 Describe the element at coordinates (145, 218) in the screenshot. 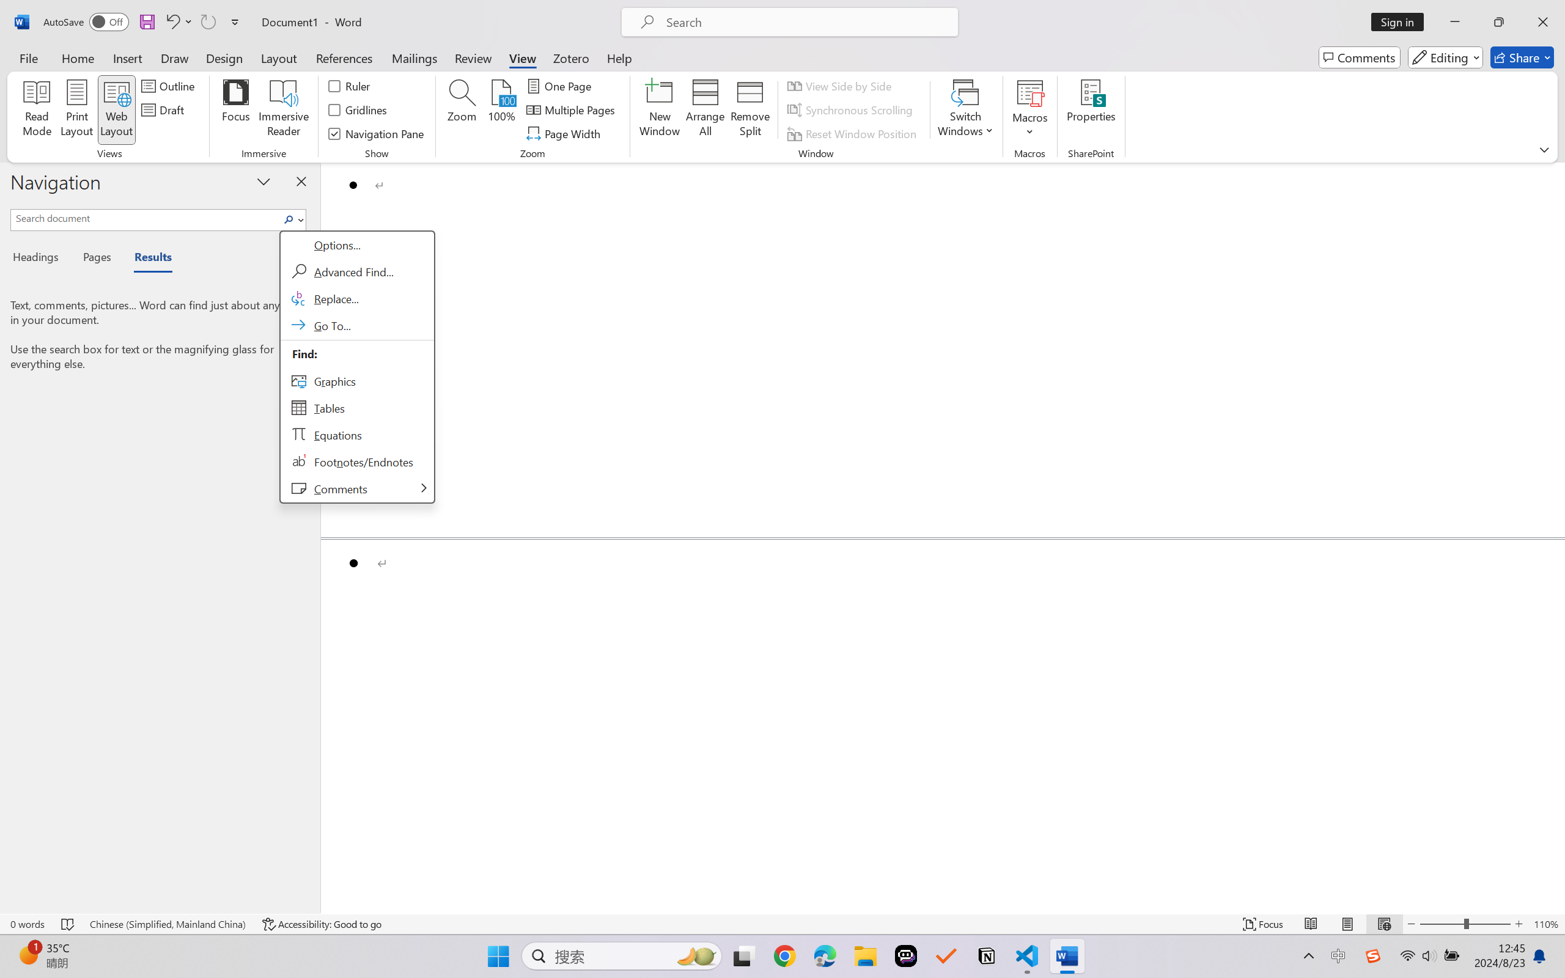

I see `Search document` at that location.